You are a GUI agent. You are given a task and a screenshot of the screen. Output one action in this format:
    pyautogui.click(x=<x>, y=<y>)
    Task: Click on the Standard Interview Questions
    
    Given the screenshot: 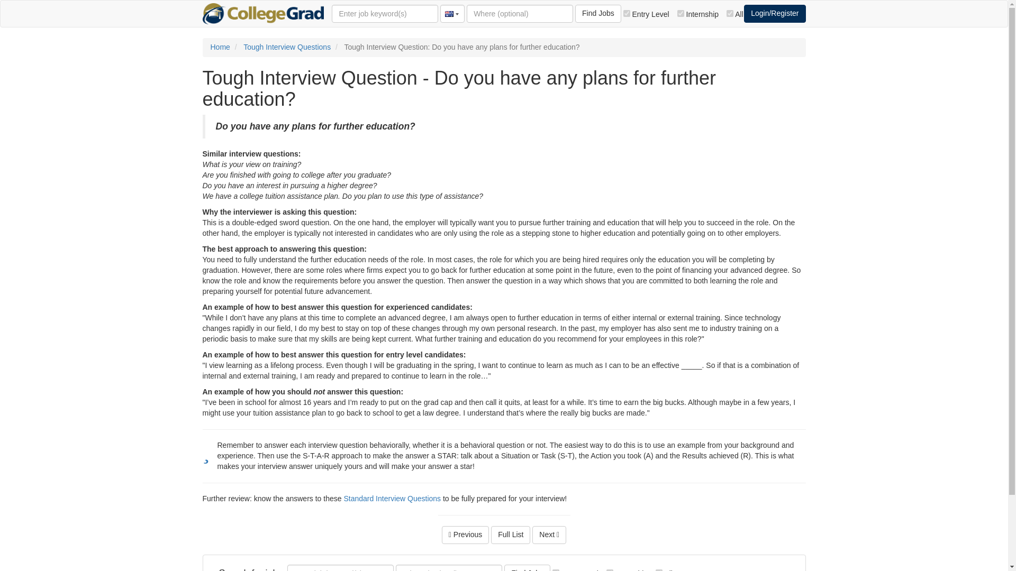 What is the action you would take?
    pyautogui.click(x=392, y=499)
    